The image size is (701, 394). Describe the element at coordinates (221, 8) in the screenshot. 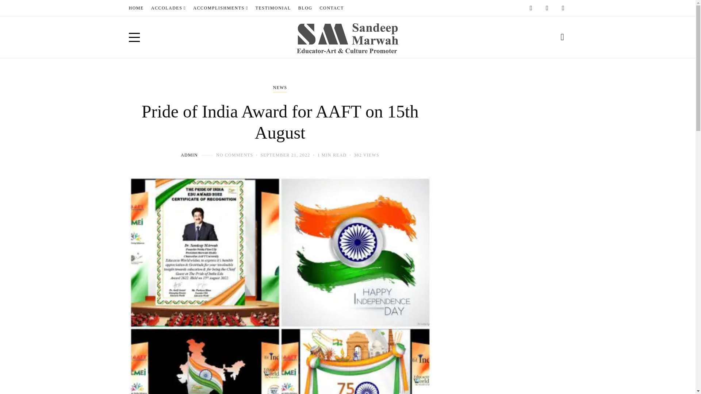

I see `ACCOMPLISHMENTS` at that location.